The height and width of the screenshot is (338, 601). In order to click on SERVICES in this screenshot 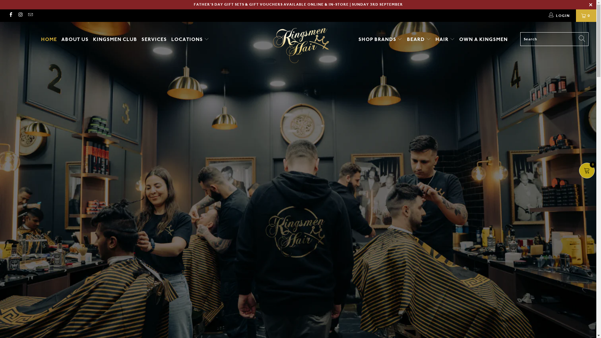, I will do `click(154, 40)`.